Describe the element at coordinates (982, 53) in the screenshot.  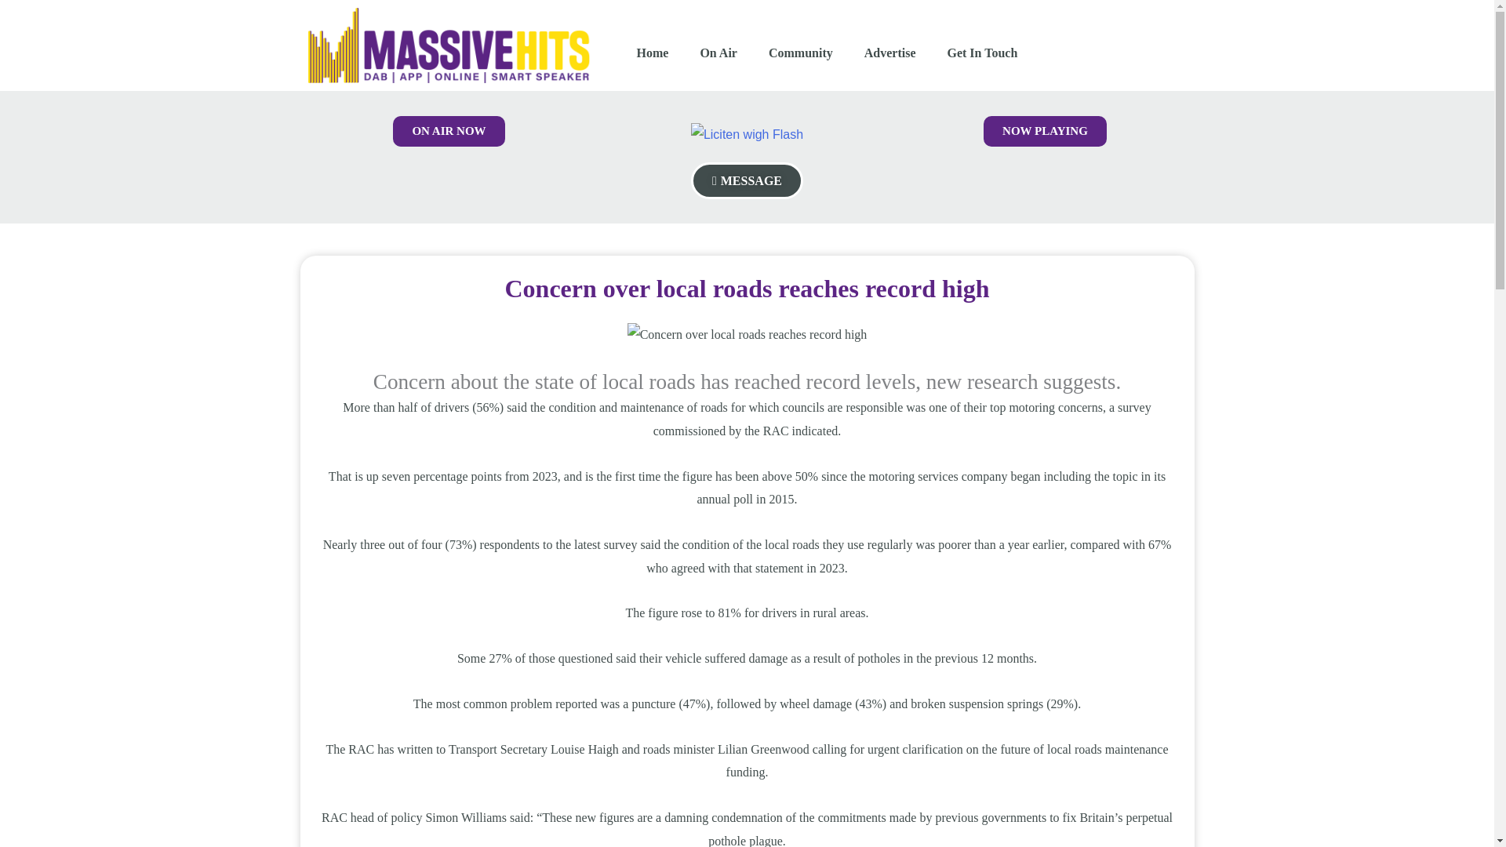
I see `Get In Touch` at that location.